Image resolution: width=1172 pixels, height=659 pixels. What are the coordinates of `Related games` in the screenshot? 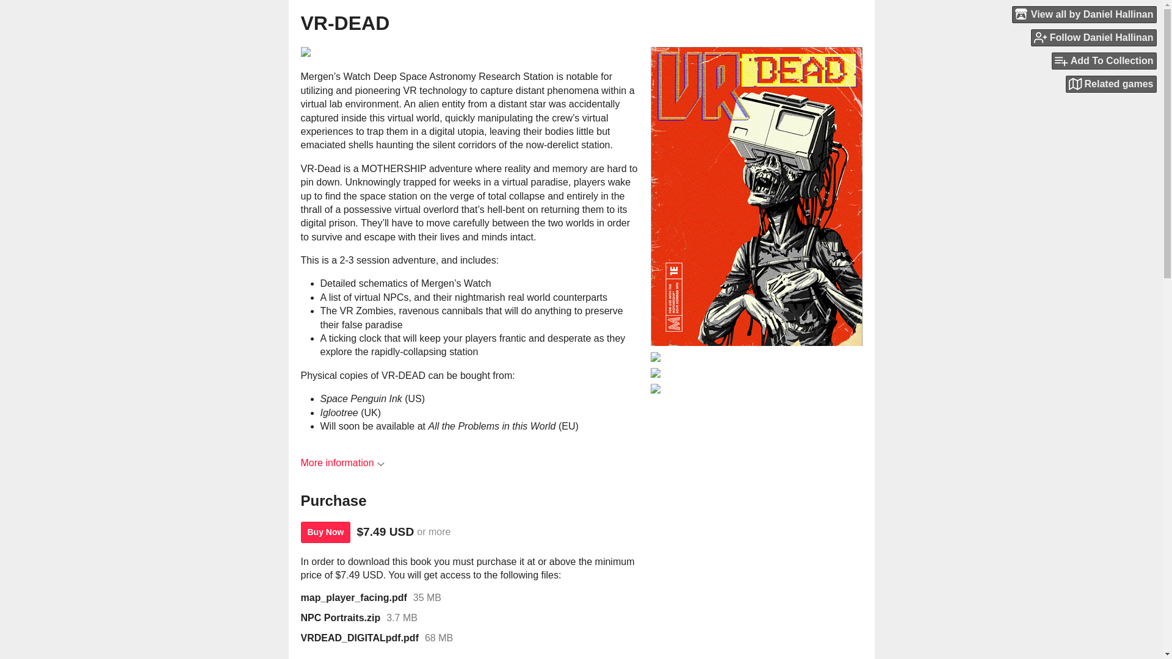 It's located at (1111, 84).